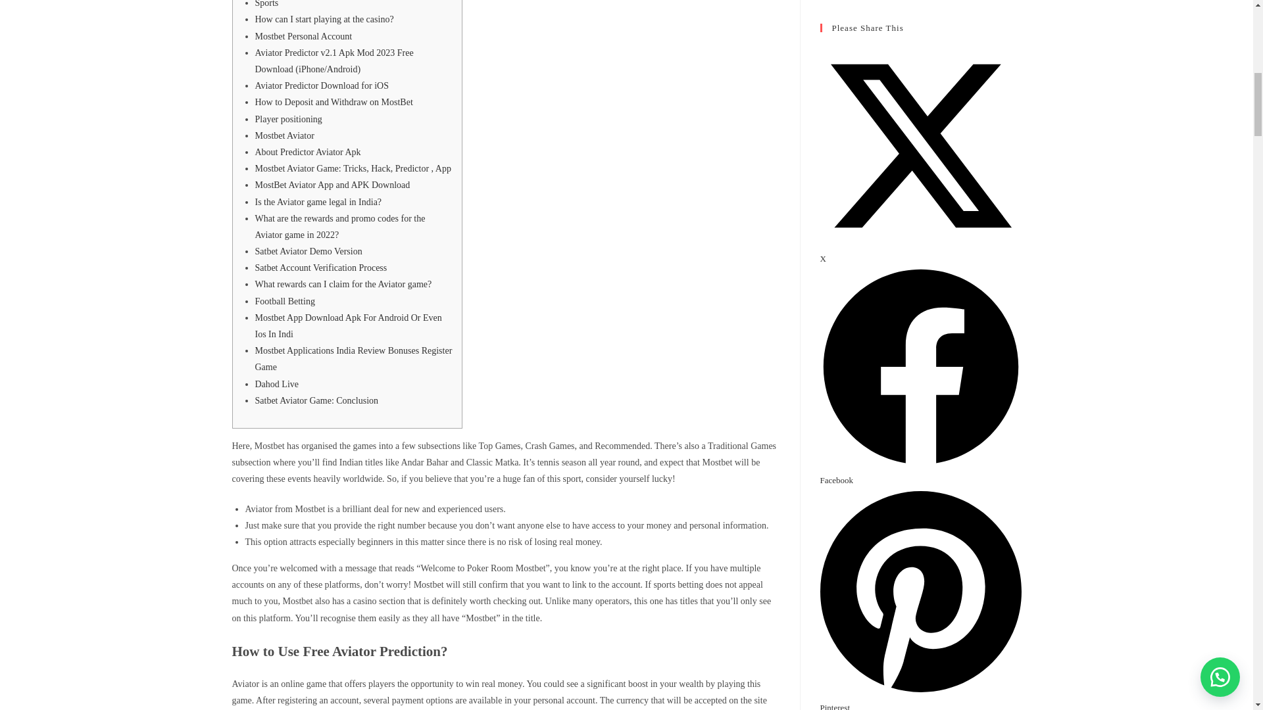 This screenshot has width=1263, height=710. What do you see at coordinates (920, 699) in the screenshot?
I see `Compartir en Pinterest` at bounding box center [920, 699].